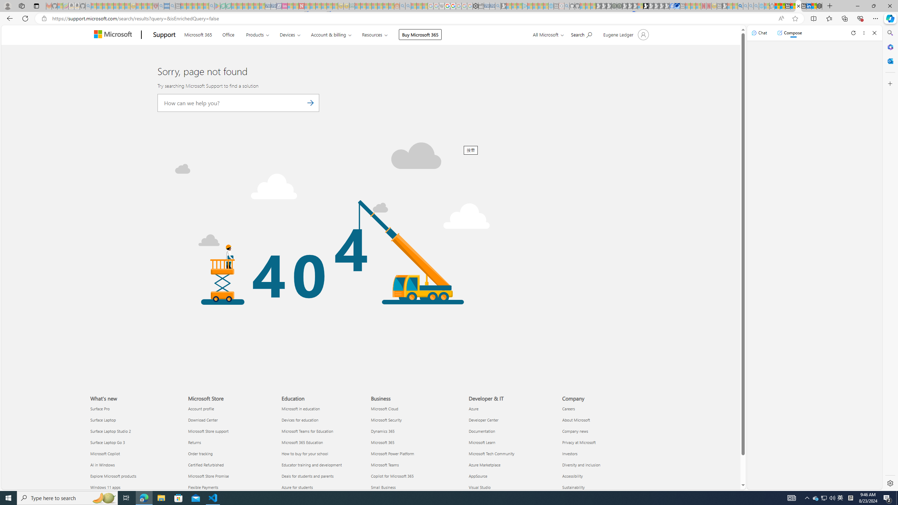  What do you see at coordinates (383, 431) in the screenshot?
I see `Dynamics 365 Business` at bounding box center [383, 431].